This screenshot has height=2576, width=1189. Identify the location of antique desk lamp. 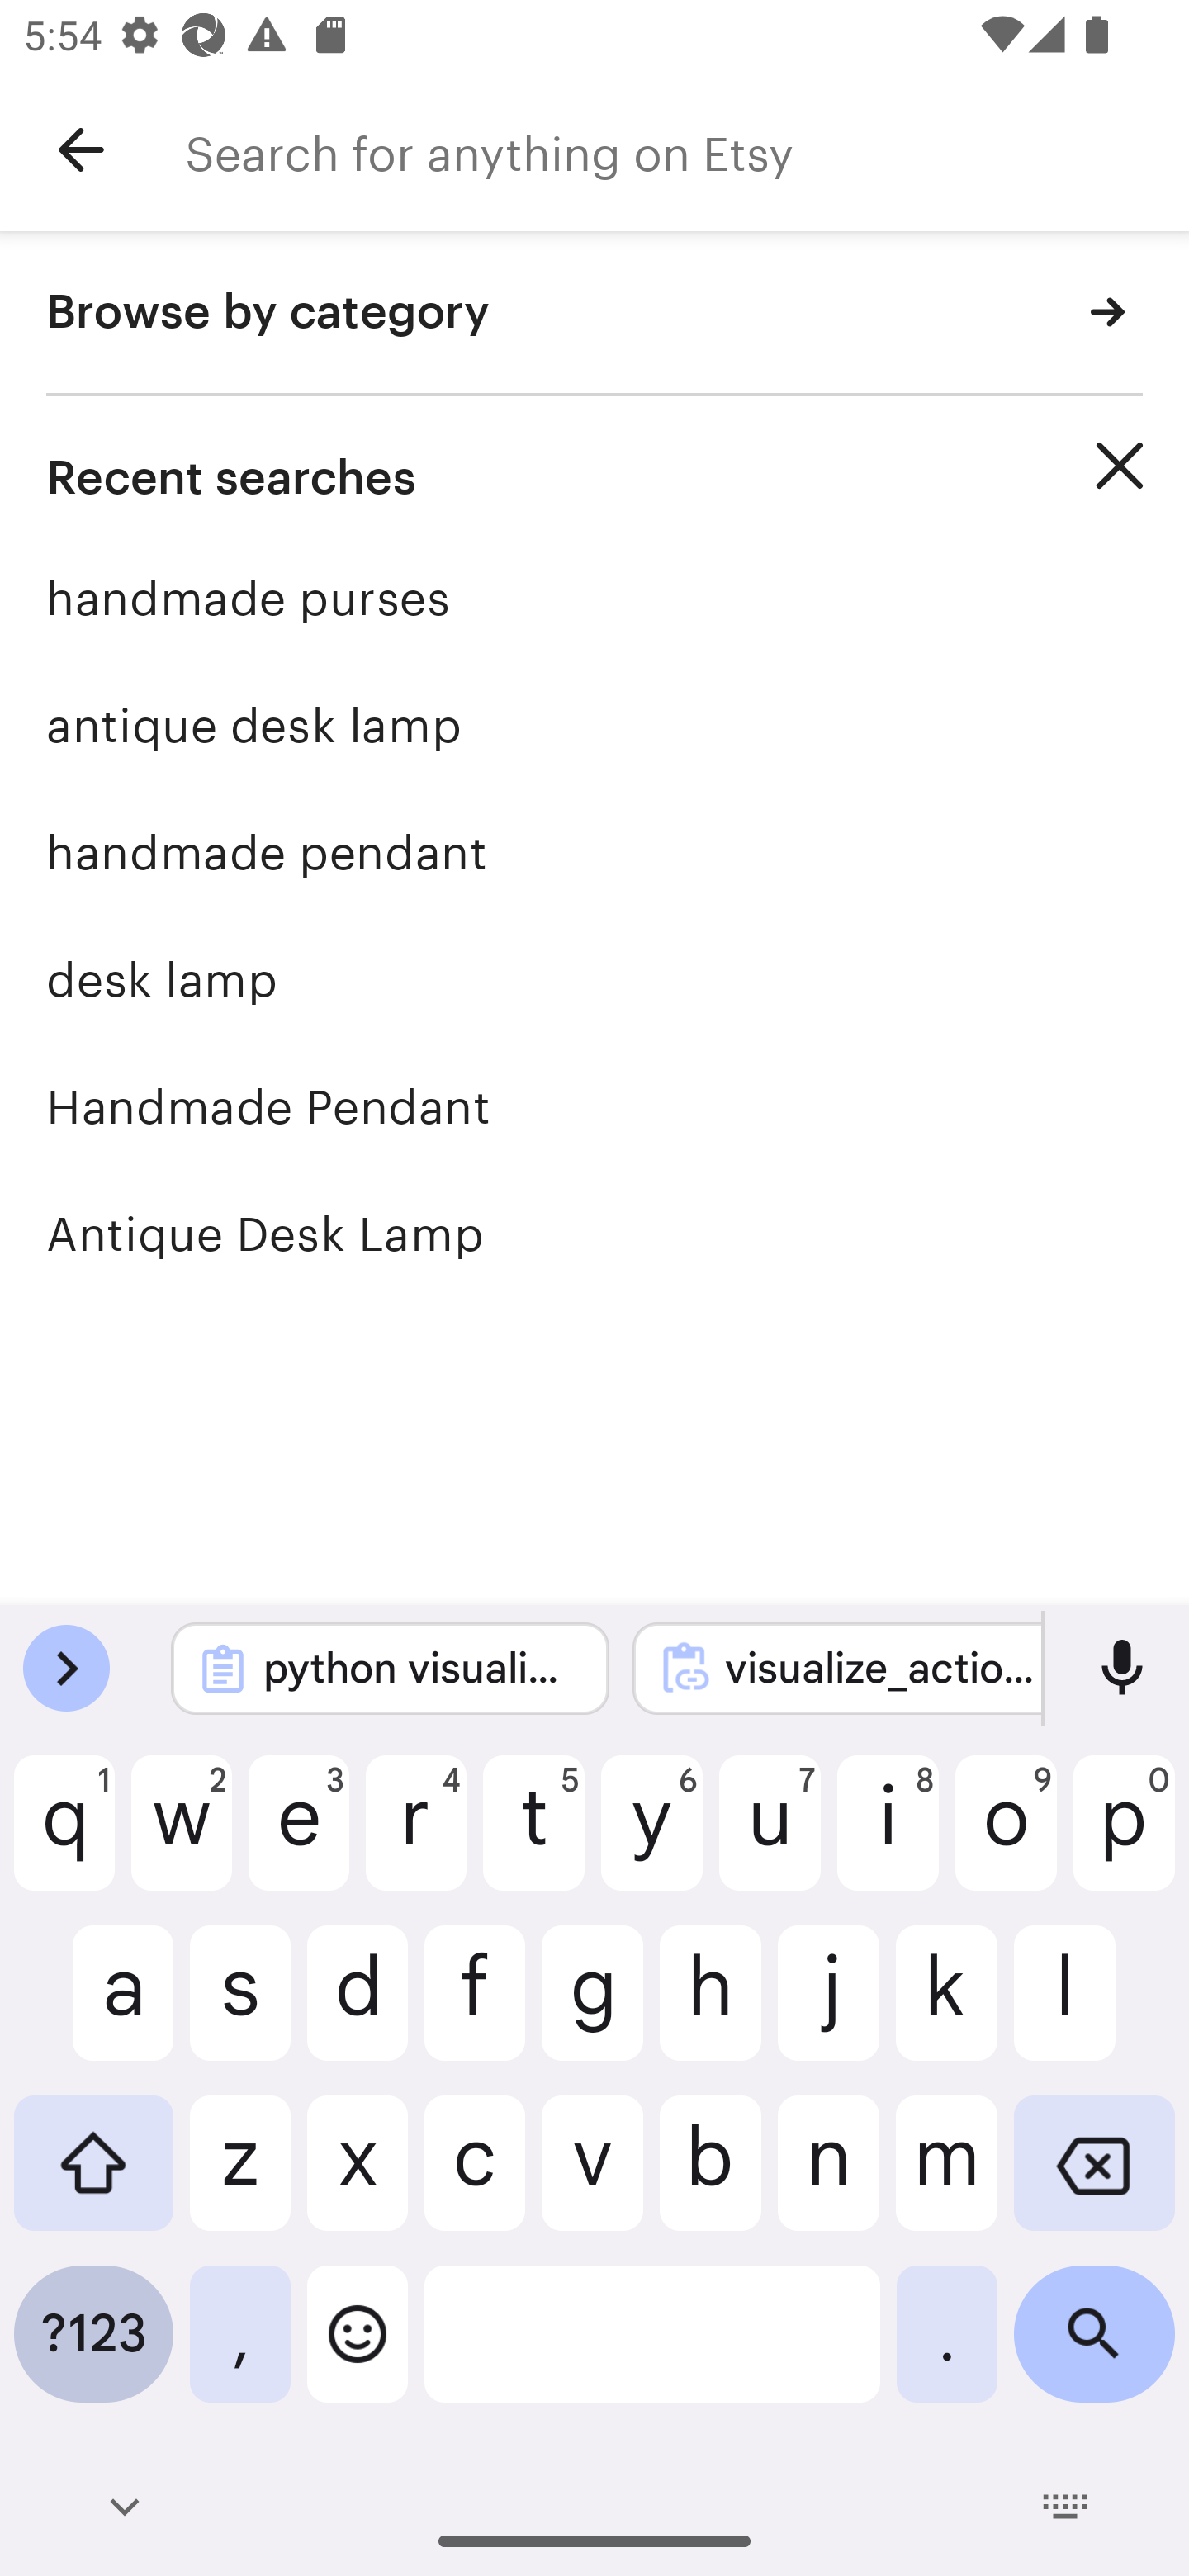
(594, 725).